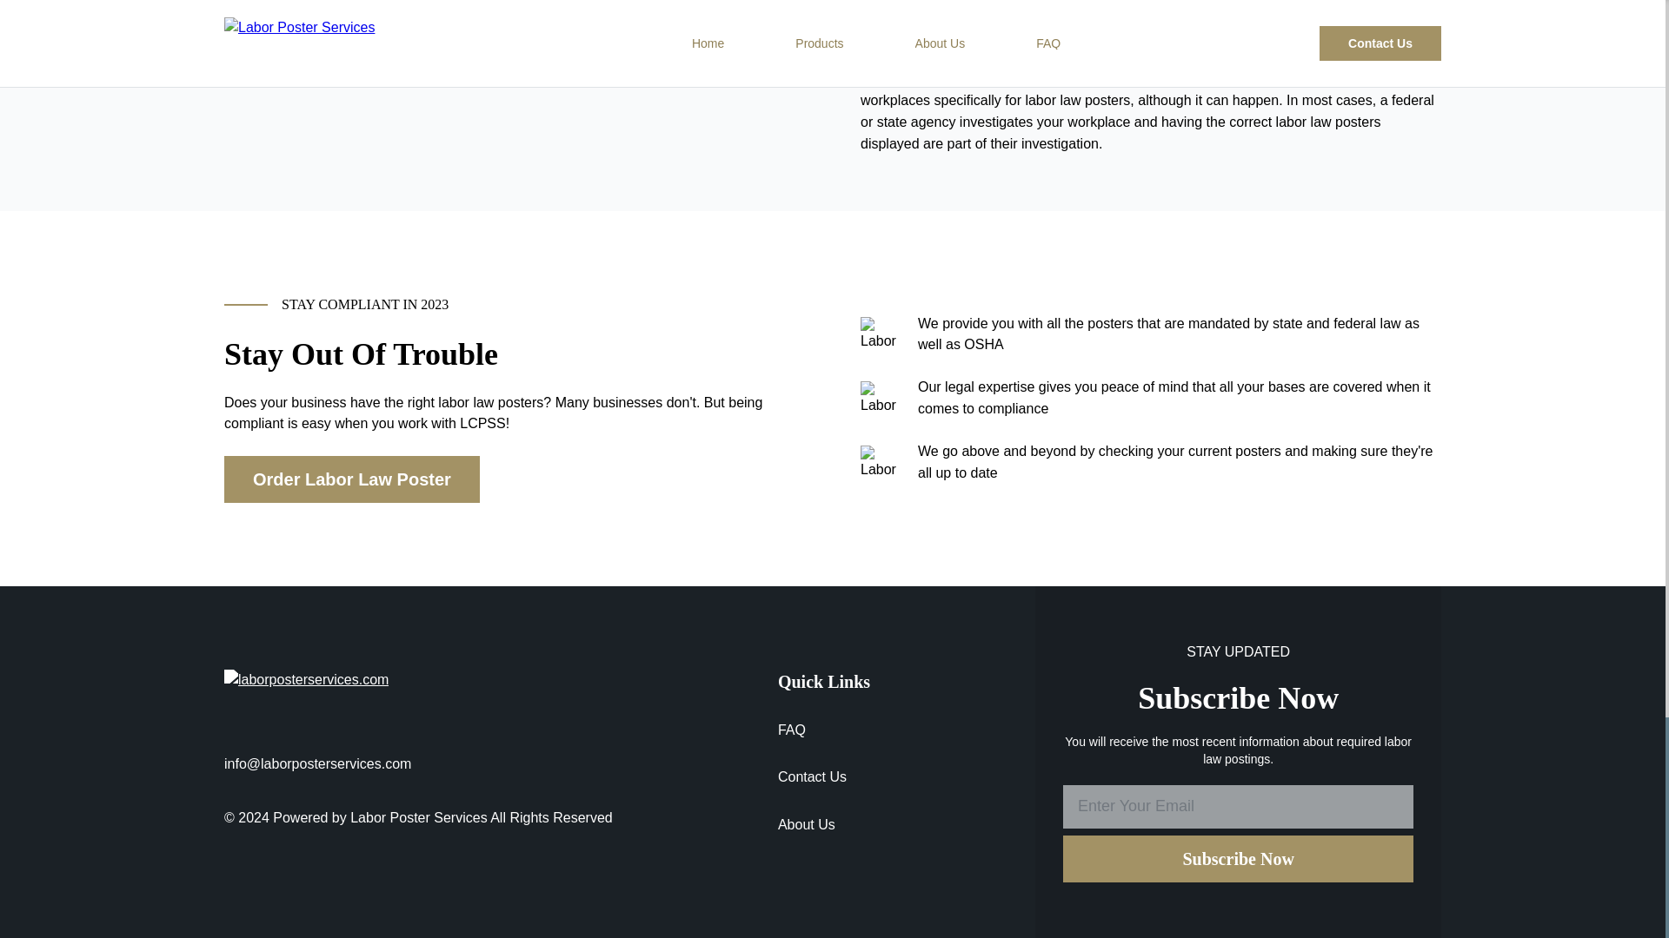 The image size is (1669, 938). Describe the element at coordinates (823, 834) in the screenshot. I see `About Us` at that location.